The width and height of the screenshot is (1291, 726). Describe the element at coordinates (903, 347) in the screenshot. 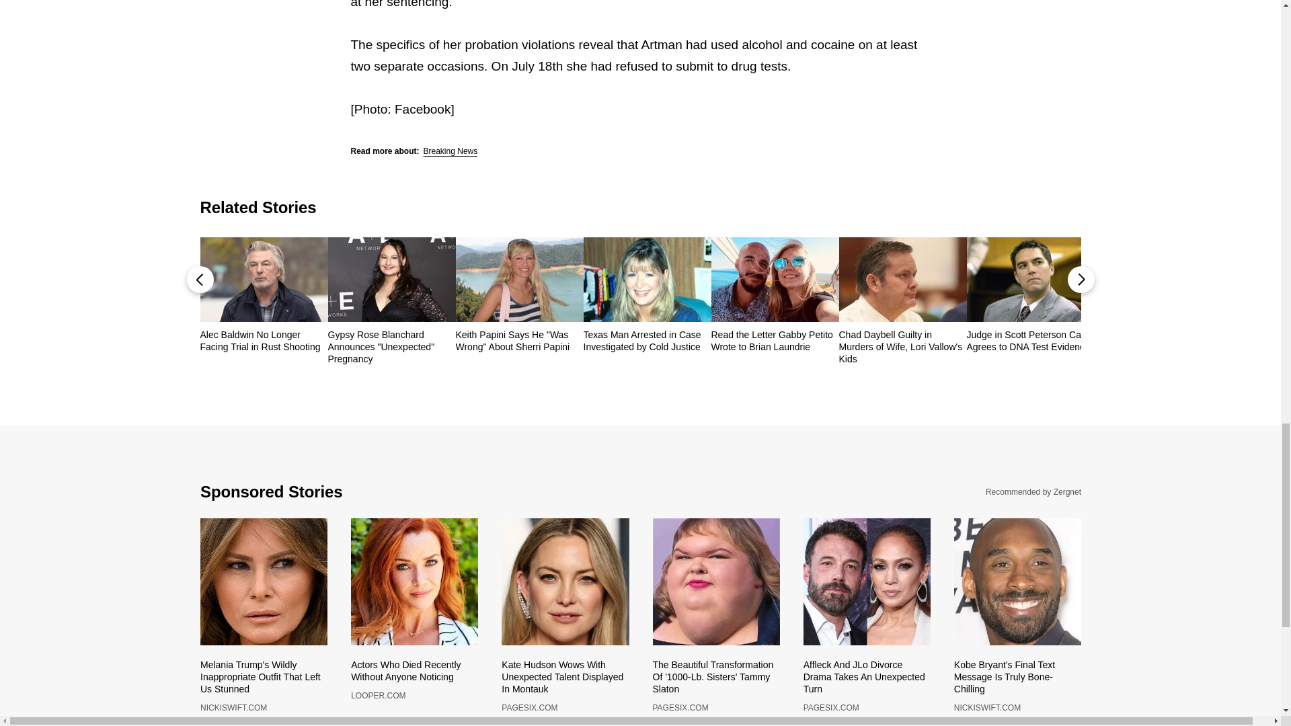

I see `Chad Daybell Guilty in Murders of Wife, Lori Vallow's Kids` at that location.